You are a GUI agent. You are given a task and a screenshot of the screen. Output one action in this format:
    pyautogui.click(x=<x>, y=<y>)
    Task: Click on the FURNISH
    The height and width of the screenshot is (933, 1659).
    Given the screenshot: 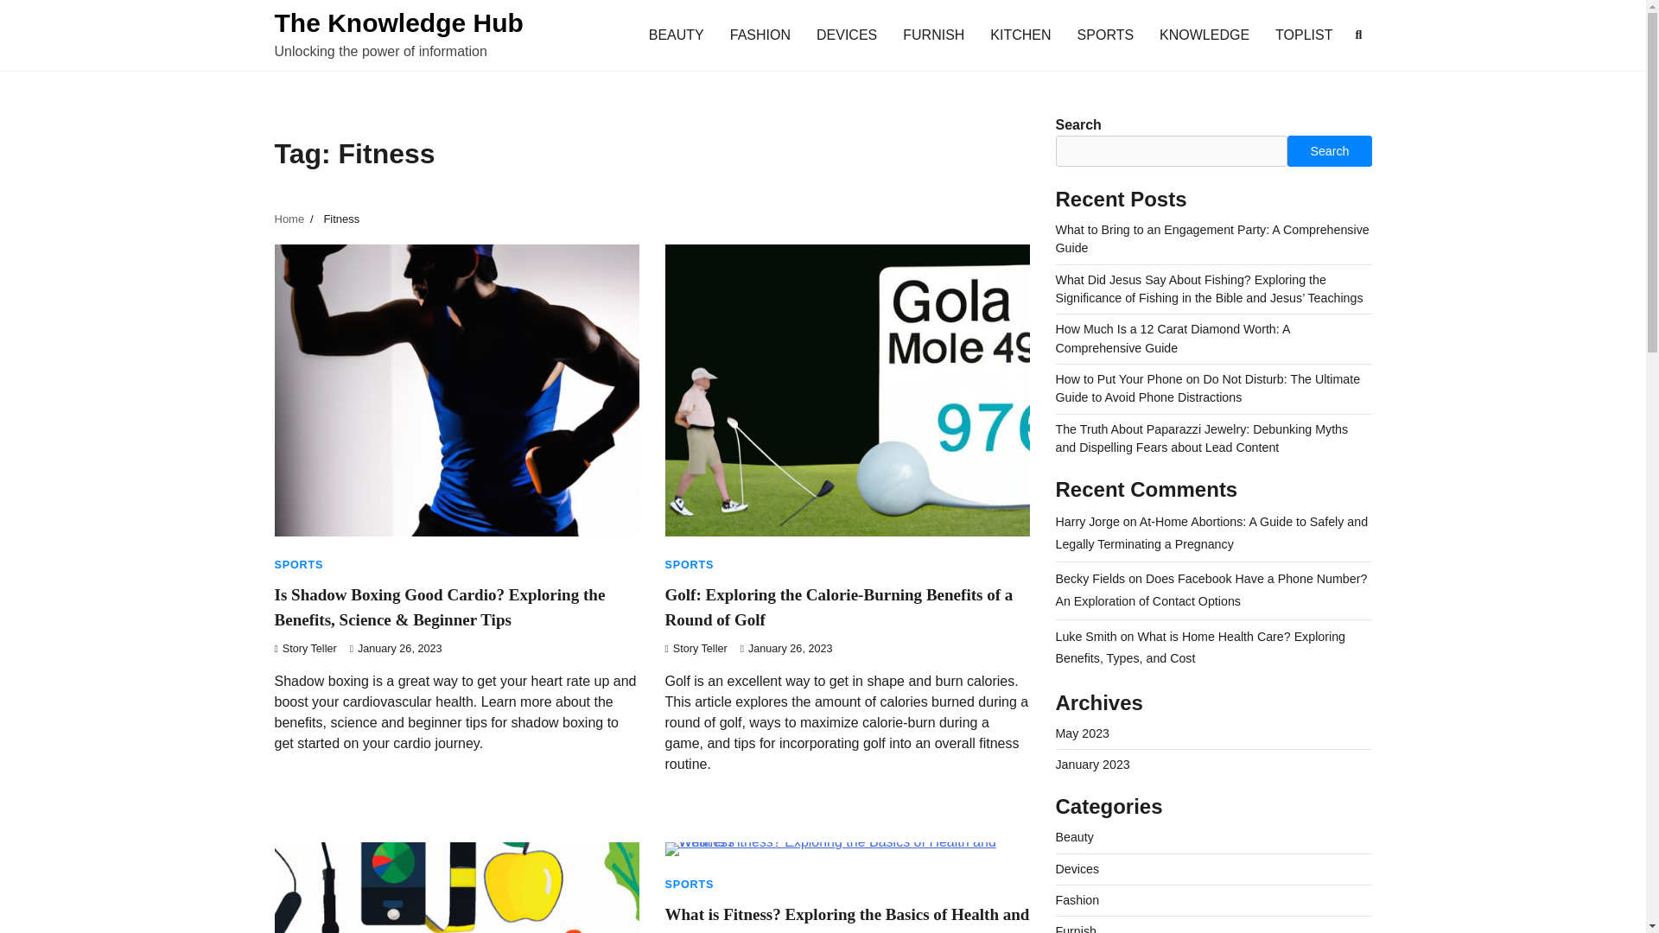 What is the action you would take?
    pyautogui.click(x=933, y=35)
    